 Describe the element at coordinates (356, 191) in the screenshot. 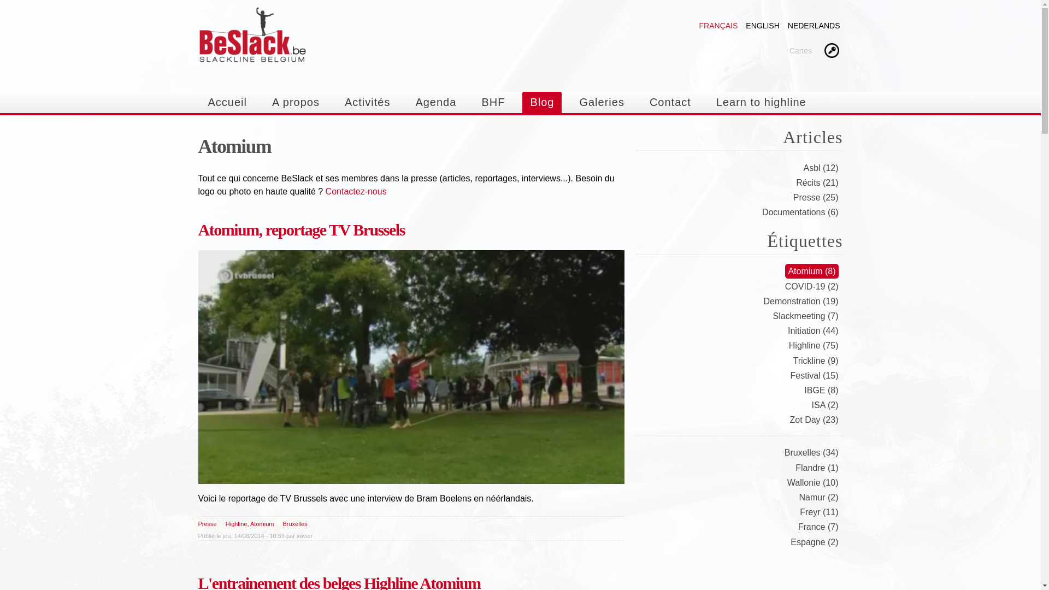

I see `Contactez-nous` at that location.